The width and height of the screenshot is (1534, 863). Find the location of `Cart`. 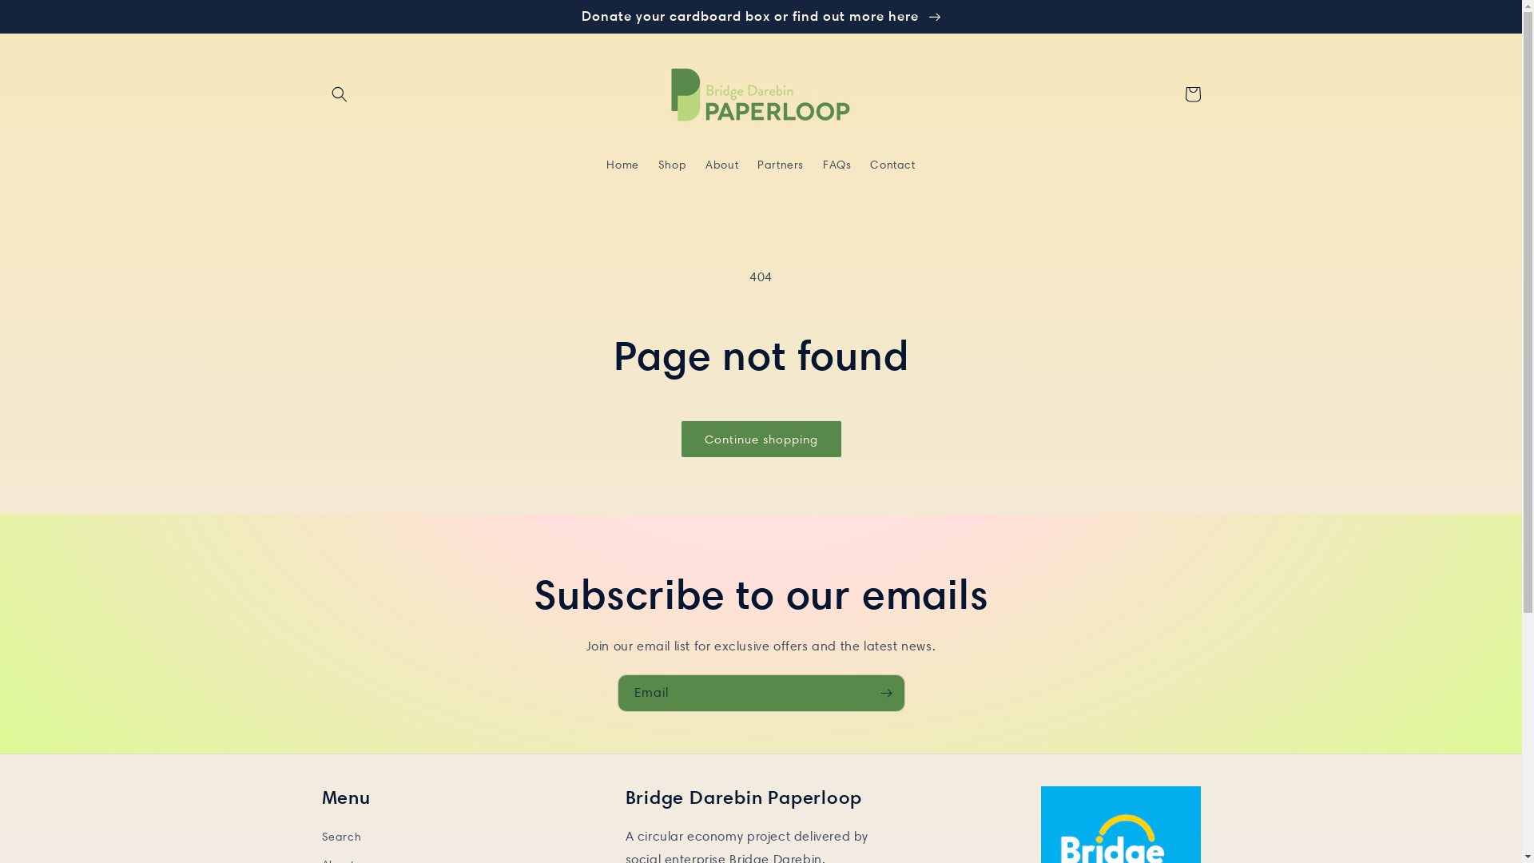

Cart is located at coordinates (1192, 94).